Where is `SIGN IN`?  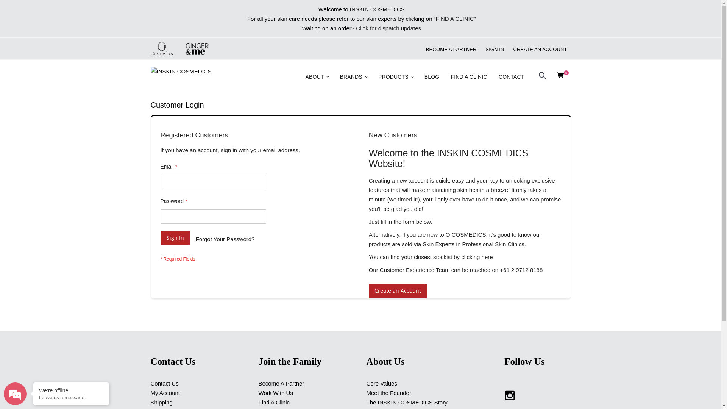 SIGN IN is located at coordinates (495, 49).